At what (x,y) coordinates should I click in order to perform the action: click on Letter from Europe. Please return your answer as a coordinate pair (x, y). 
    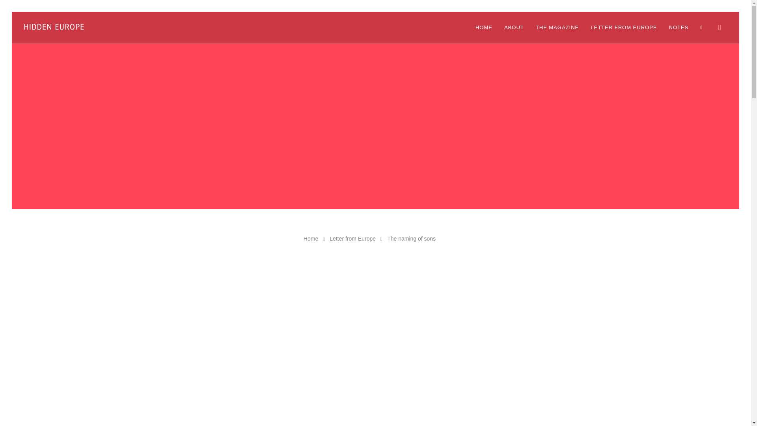
    Looking at the image, I should click on (352, 239).